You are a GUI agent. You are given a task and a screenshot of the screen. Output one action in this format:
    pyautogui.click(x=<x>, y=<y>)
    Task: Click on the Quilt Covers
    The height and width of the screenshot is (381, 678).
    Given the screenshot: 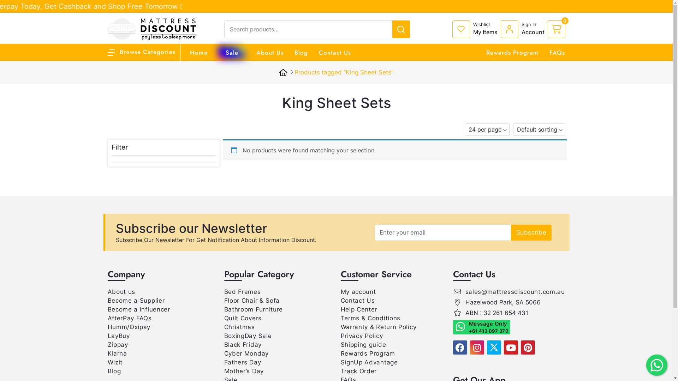 What is the action you would take?
    pyautogui.click(x=243, y=318)
    